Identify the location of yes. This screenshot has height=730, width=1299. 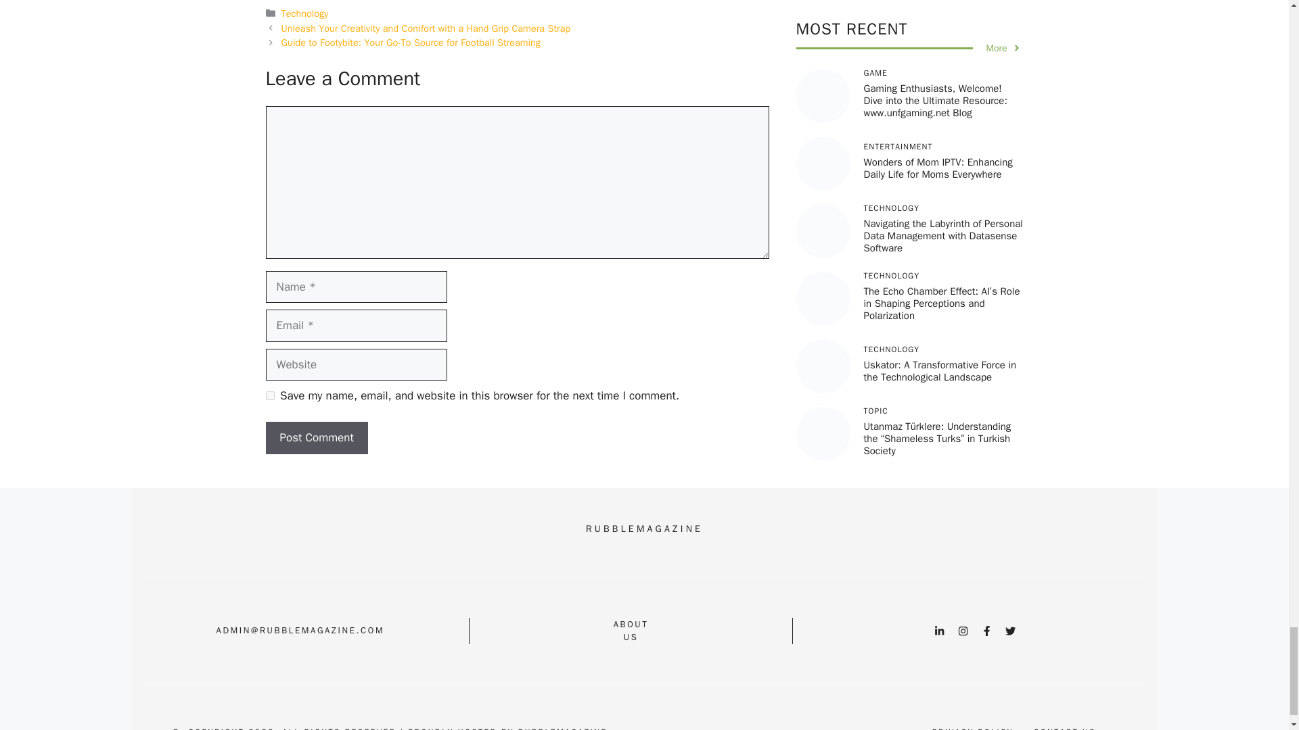
(304, 14).